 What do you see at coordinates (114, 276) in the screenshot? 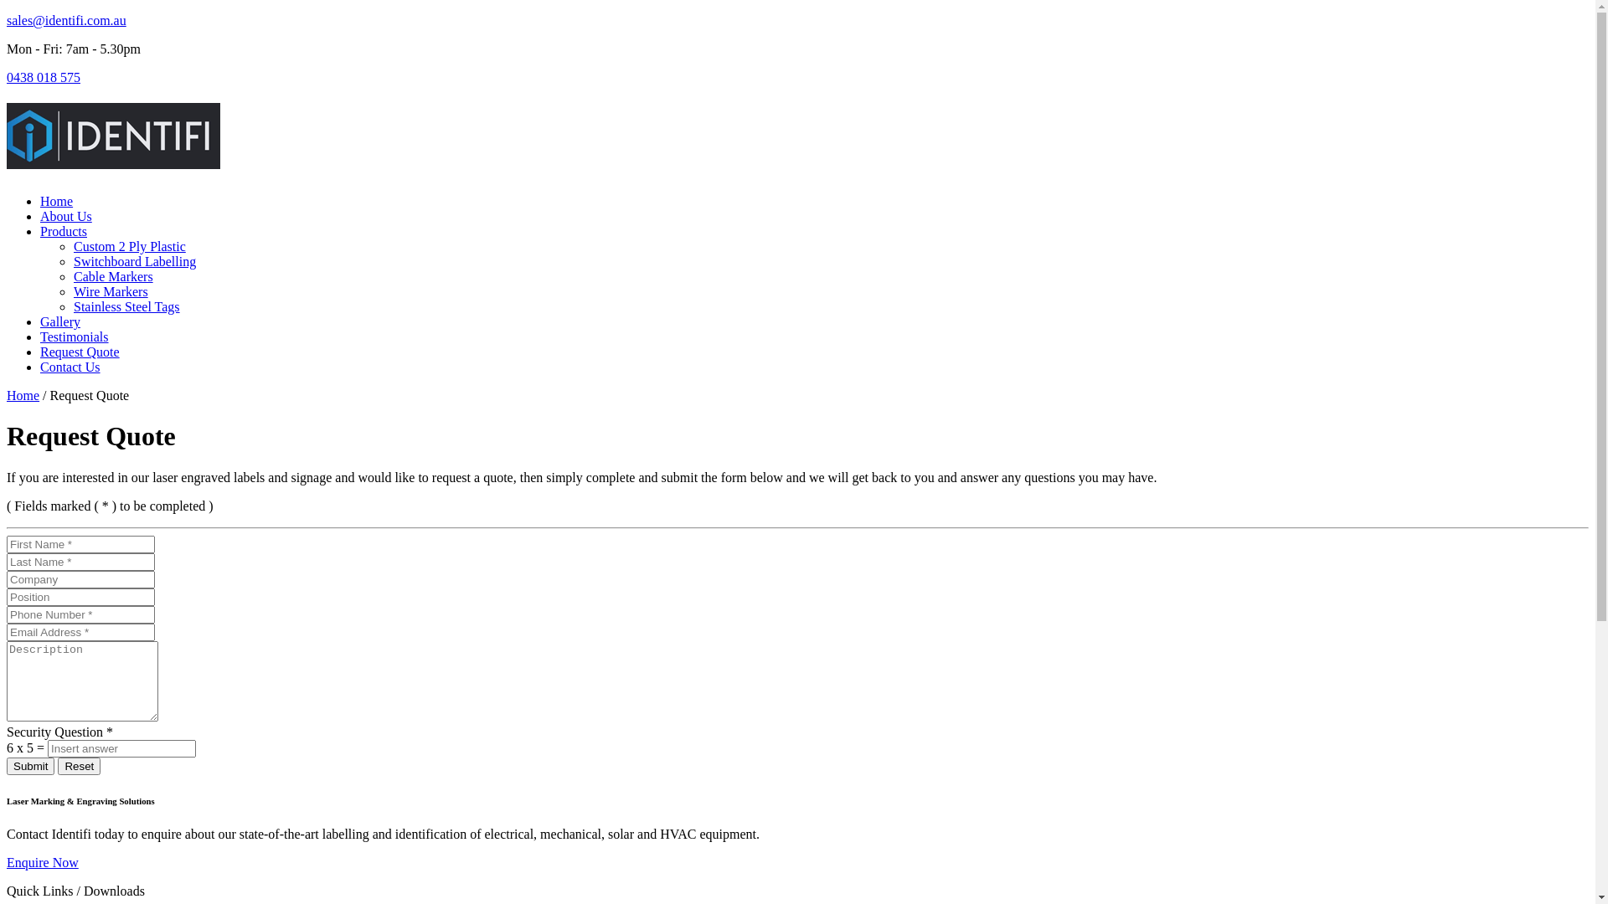
I see `Cable Markers` at bounding box center [114, 276].